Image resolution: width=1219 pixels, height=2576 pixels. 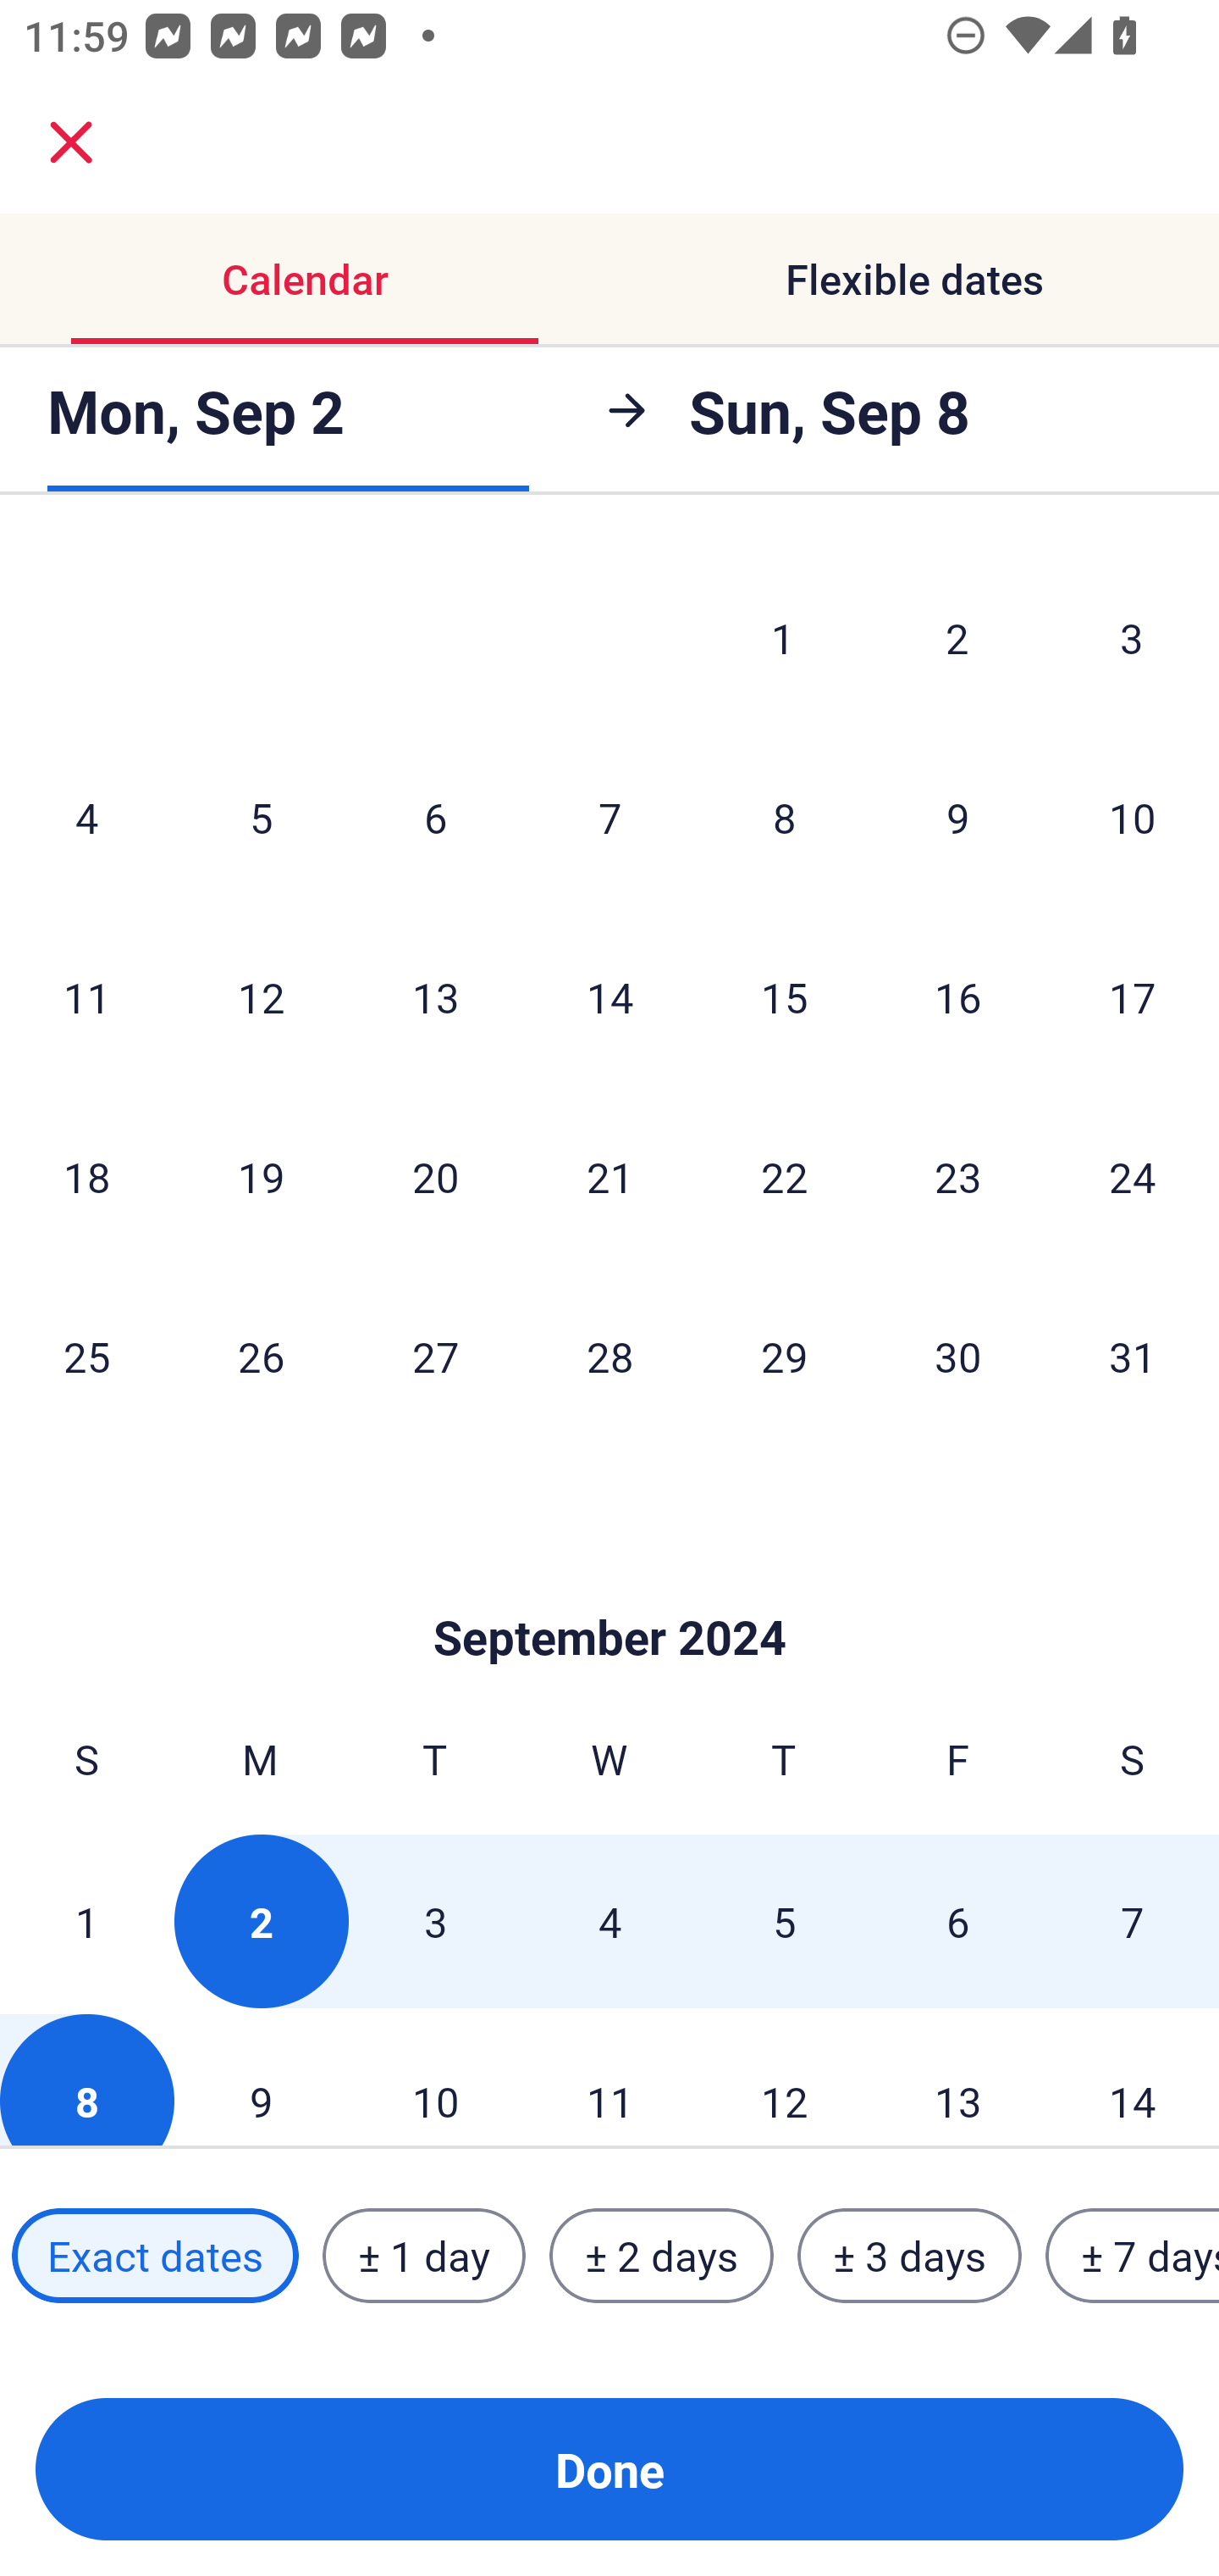 What do you see at coordinates (86, 1175) in the screenshot?
I see `18 Sunday, August 18, 2024` at bounding box center [86, 1175].